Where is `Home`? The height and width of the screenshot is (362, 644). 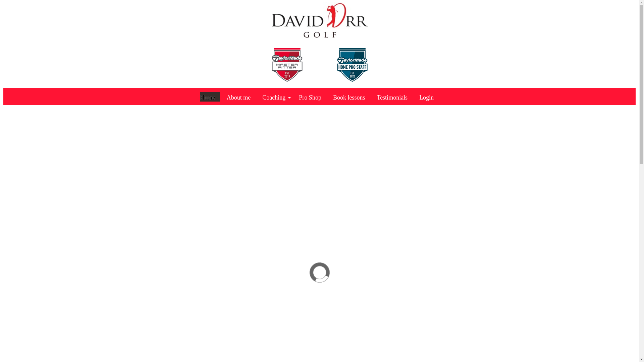 Home is located at coordinates (210, 97).